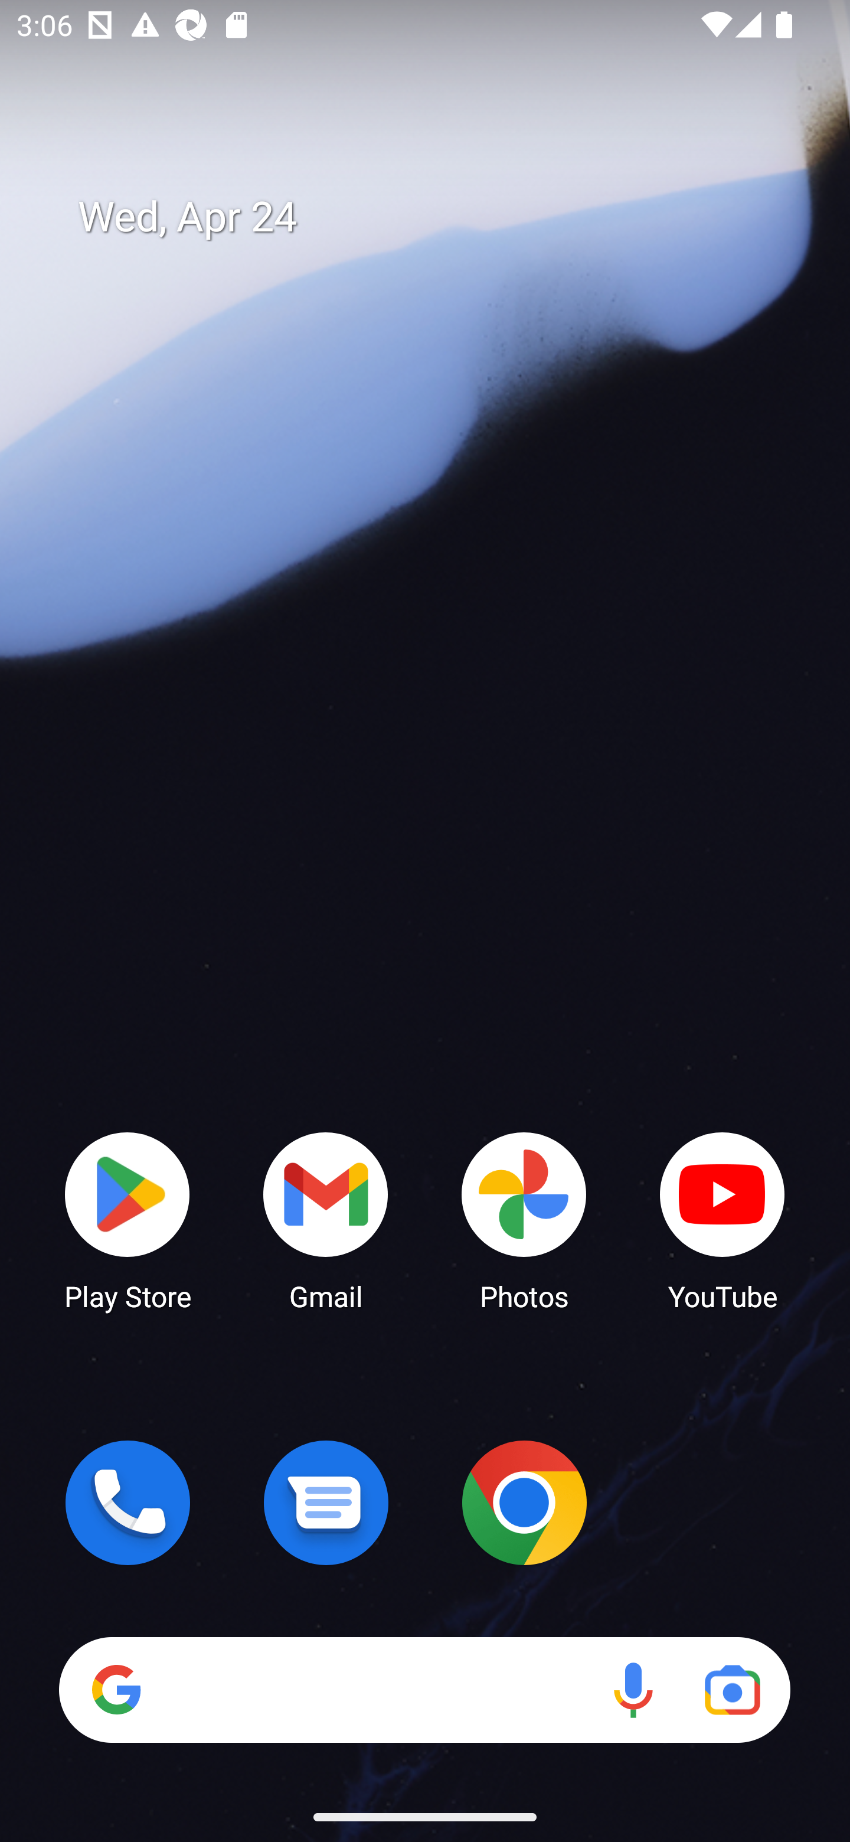  Describe the element at coordinates (326, 1220) in the screenshot. I see `Gmail` at that location.